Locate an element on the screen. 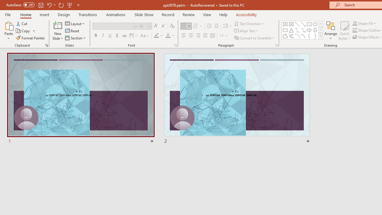 The height and width of the screenshot is (215, 382). AutomationID: ShapesInsertGallery is located at coordinates (303, 30).